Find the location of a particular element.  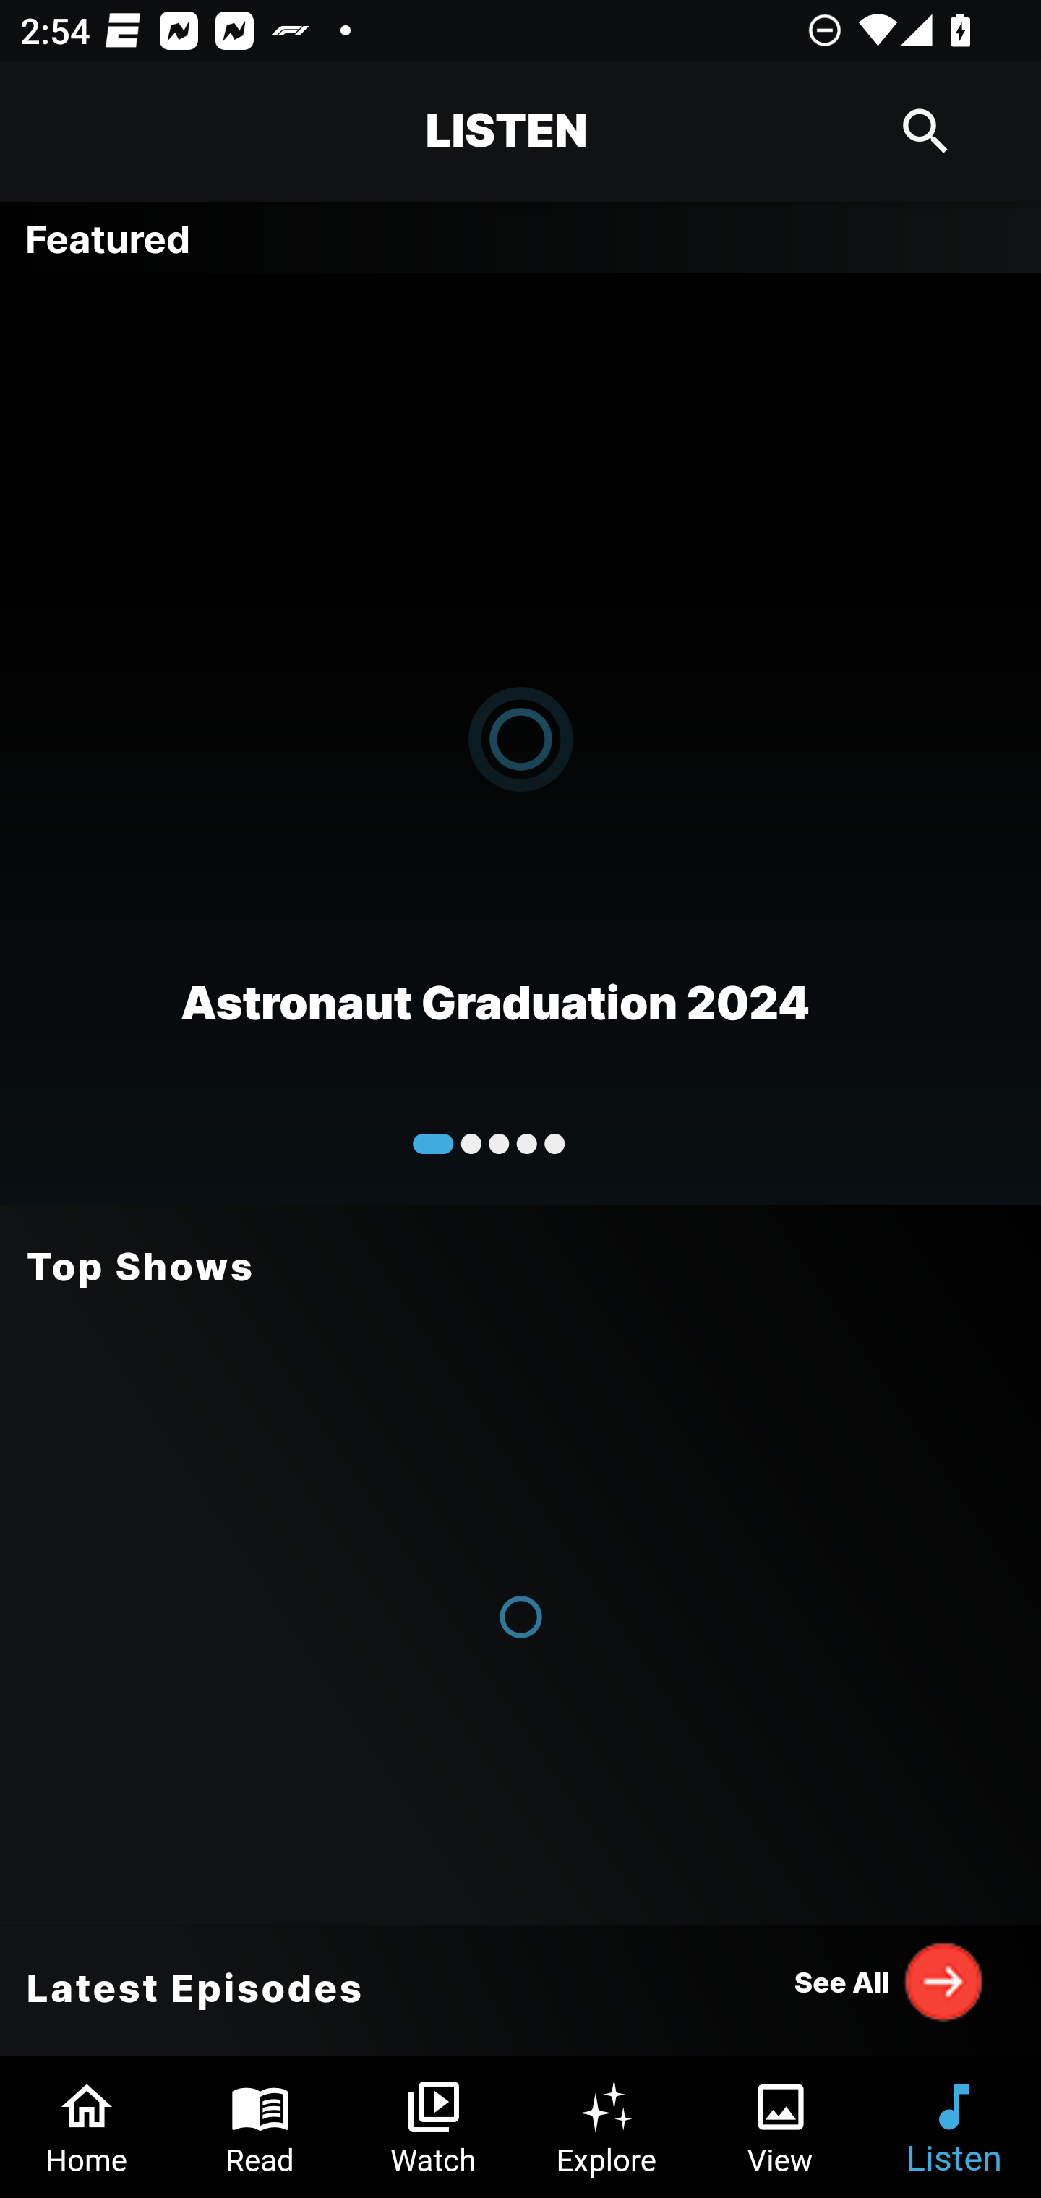

Astronaut Graduation 2024 is located at coordinates (520, 737).